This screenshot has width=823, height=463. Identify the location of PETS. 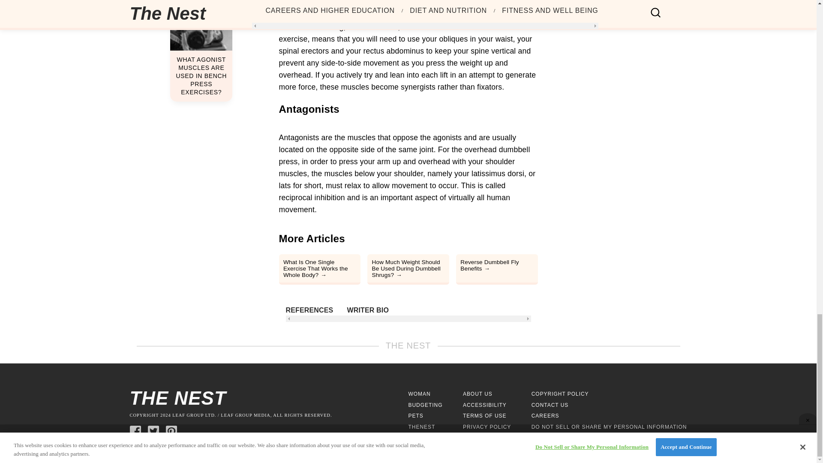
(415, 416).